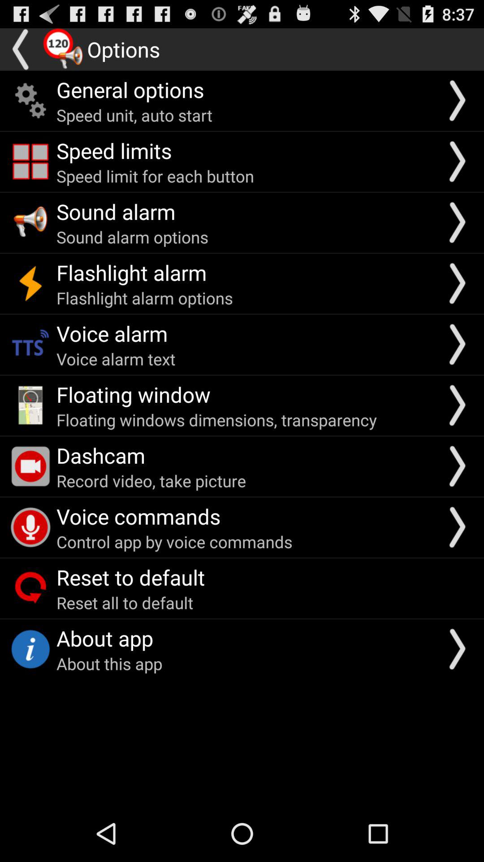 This screenshot has height=862, width=484. What do you see at coordinates (114, 150) in the screenshot?
I see `turn on item below the speed unit auto icon` at bounding box center [114, 150].